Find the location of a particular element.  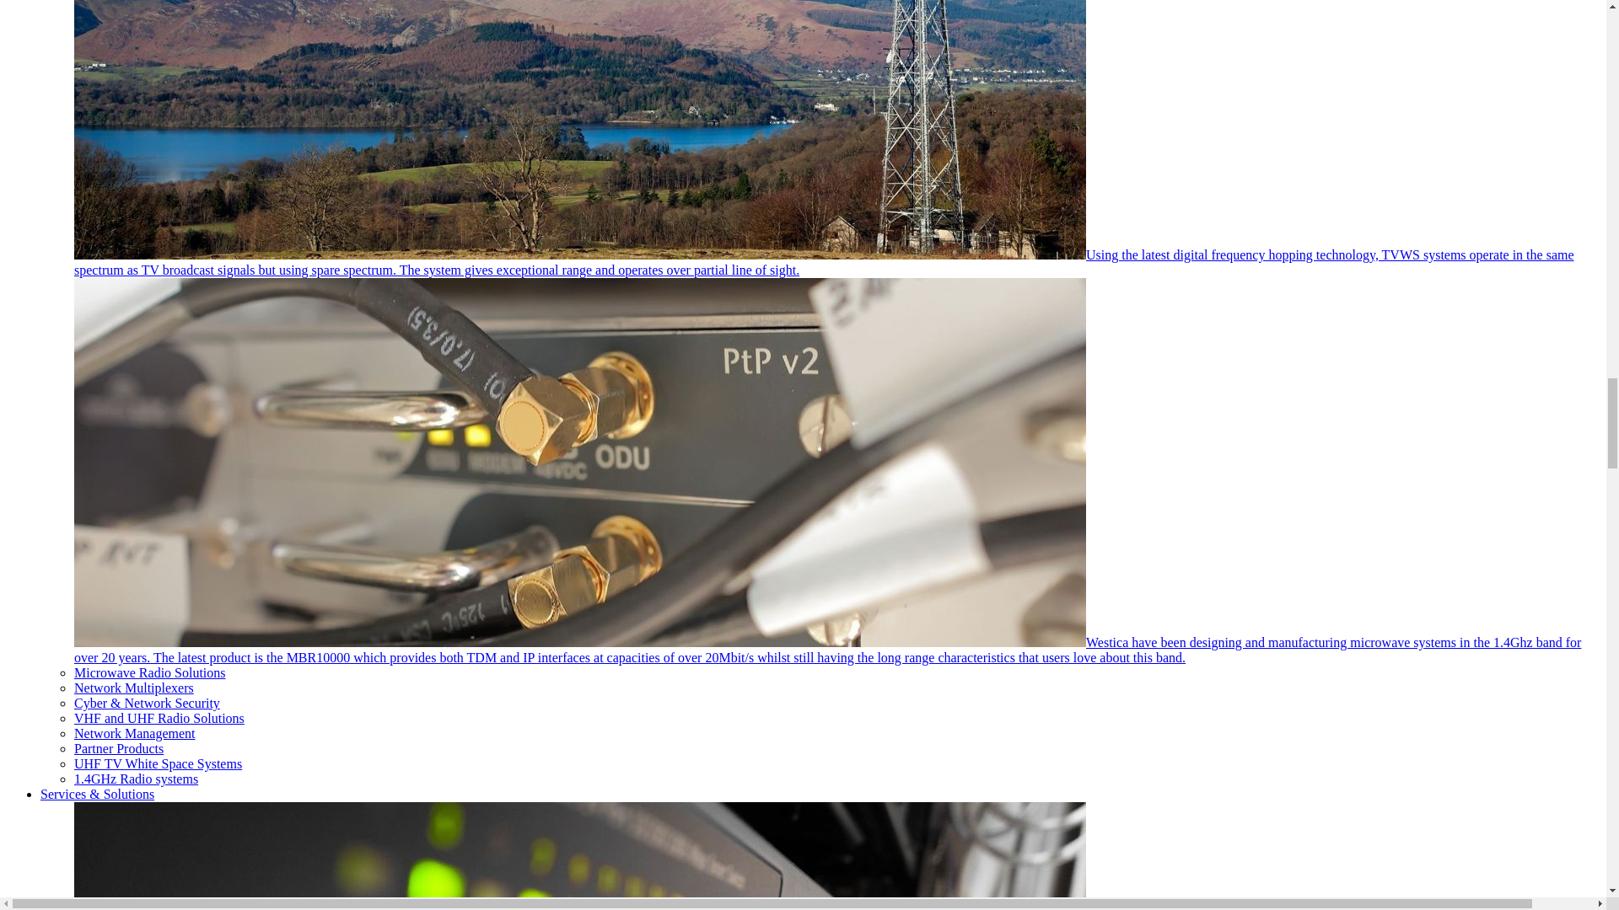

Network Management is located at coordinates (135, 733).